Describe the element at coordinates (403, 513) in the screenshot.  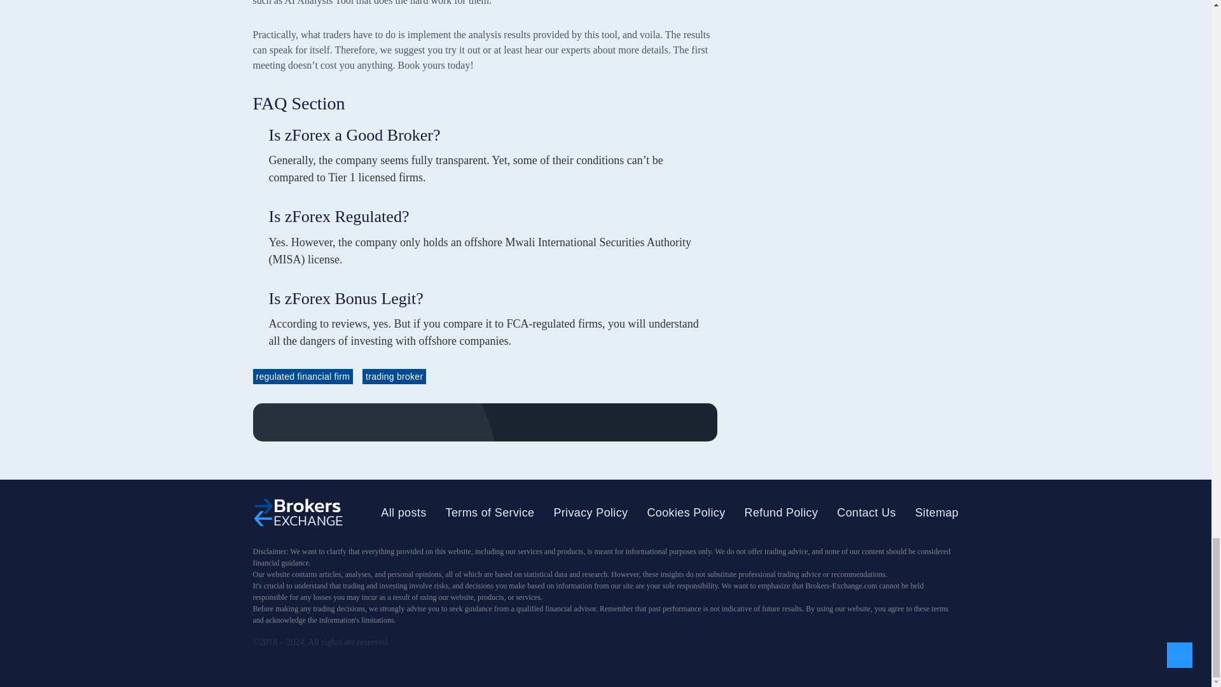
I see `All posts` at that location.